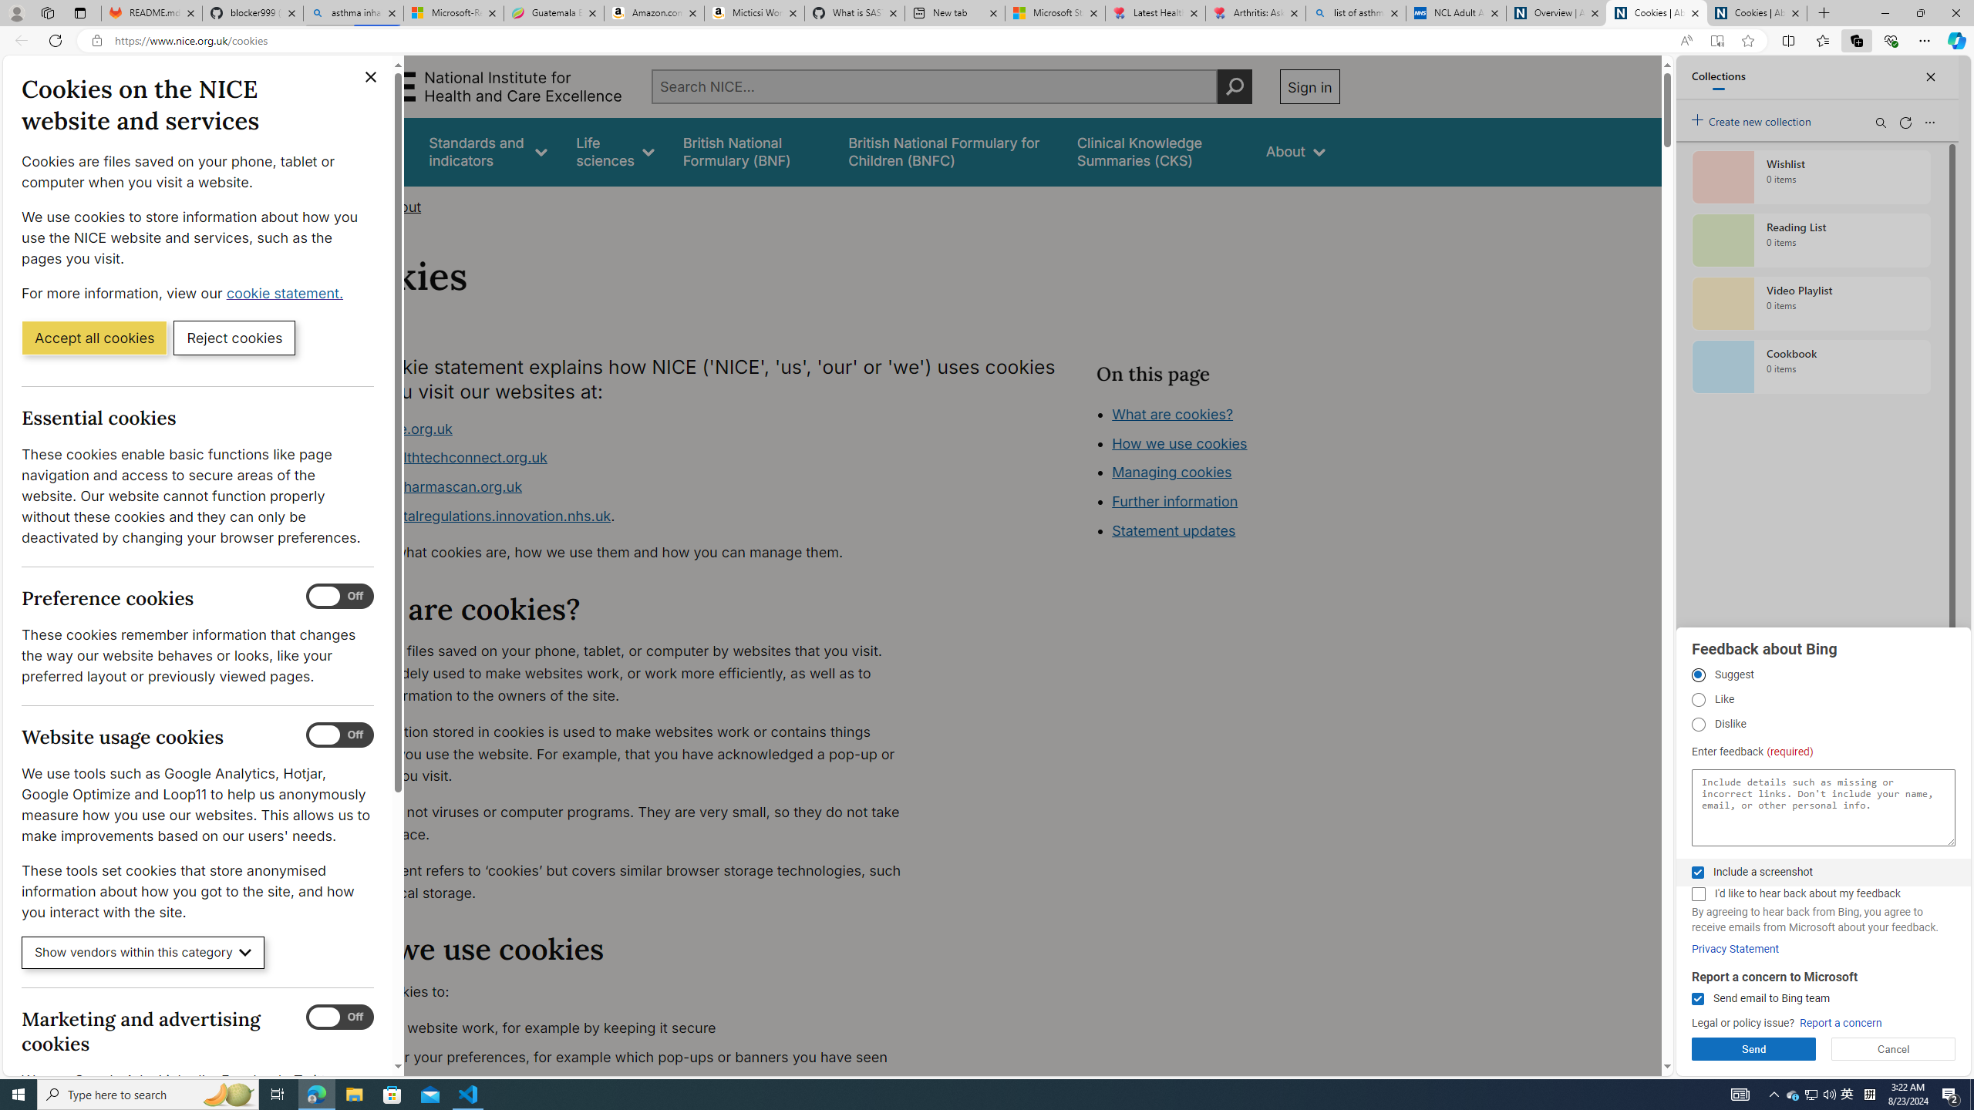  Describe the element at coordinates (353, 13) in the screenshot. I see `asthma inhaler - Search` at that location.